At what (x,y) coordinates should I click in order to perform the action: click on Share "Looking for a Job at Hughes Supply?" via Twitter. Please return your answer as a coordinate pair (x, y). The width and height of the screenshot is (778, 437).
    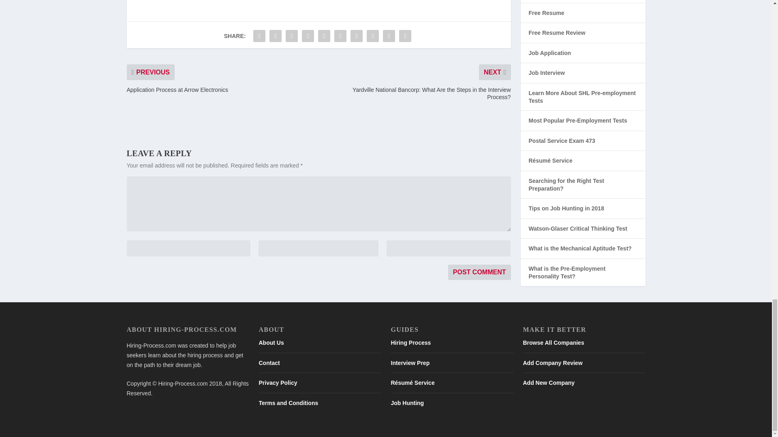
    Looking at the image, I should click on (276, 36).